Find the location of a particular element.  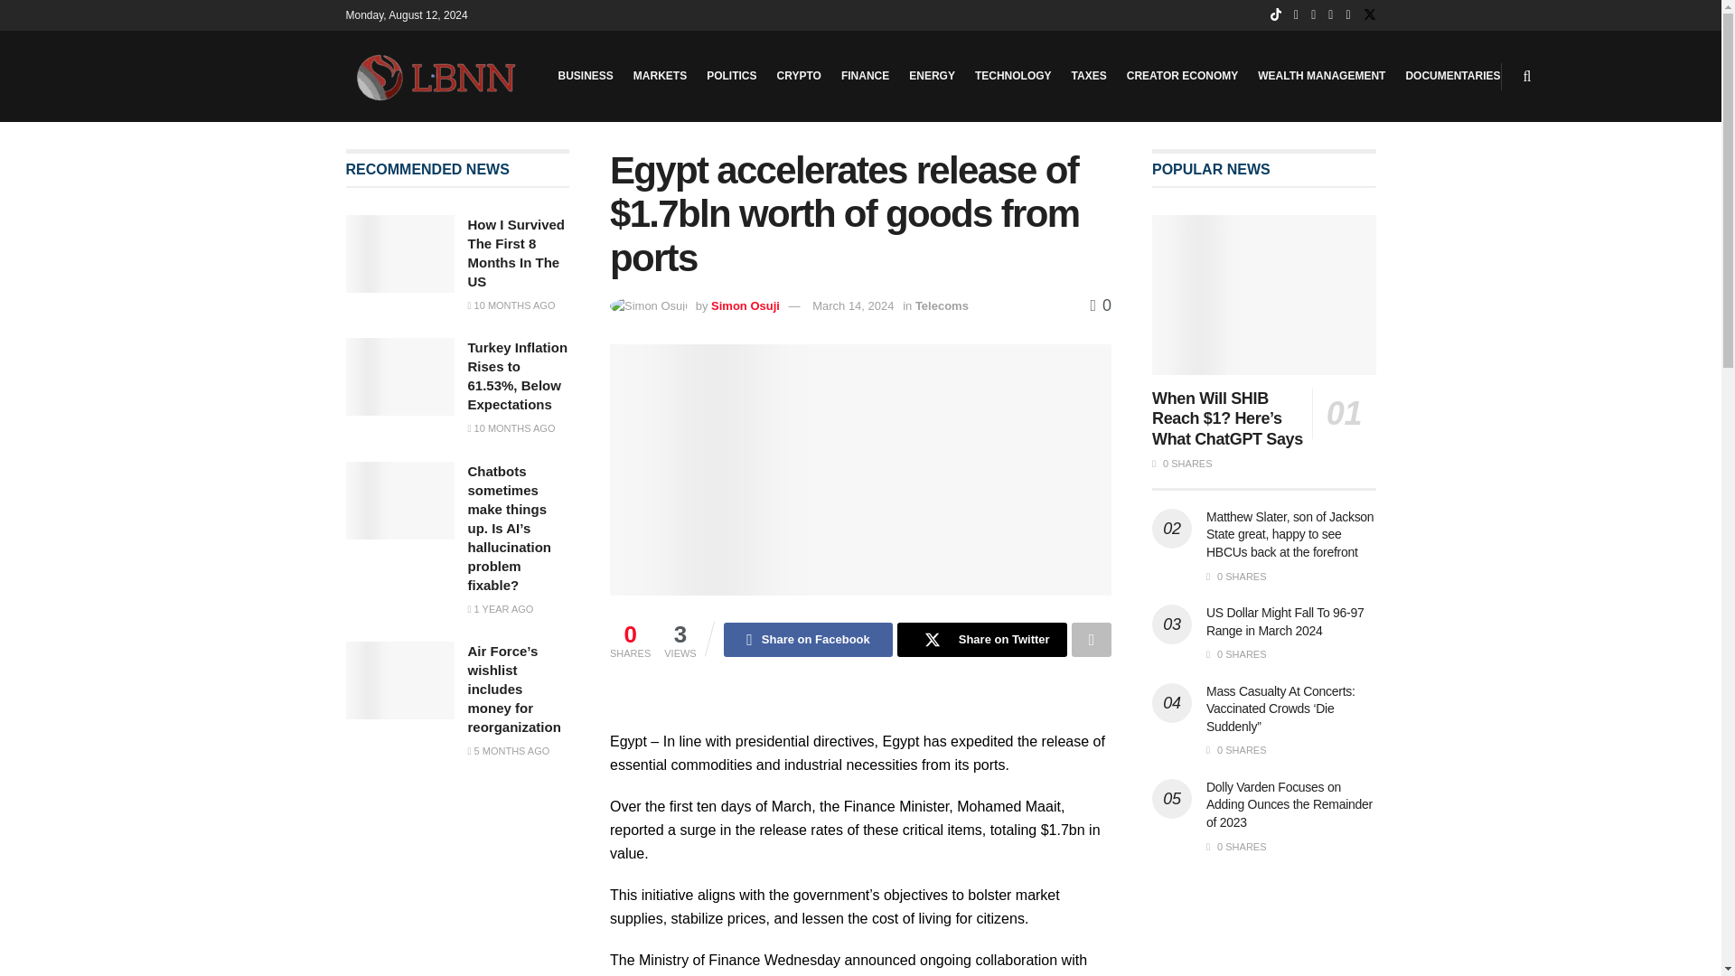

March 14, 2024 is located at coordinates (852, 305).